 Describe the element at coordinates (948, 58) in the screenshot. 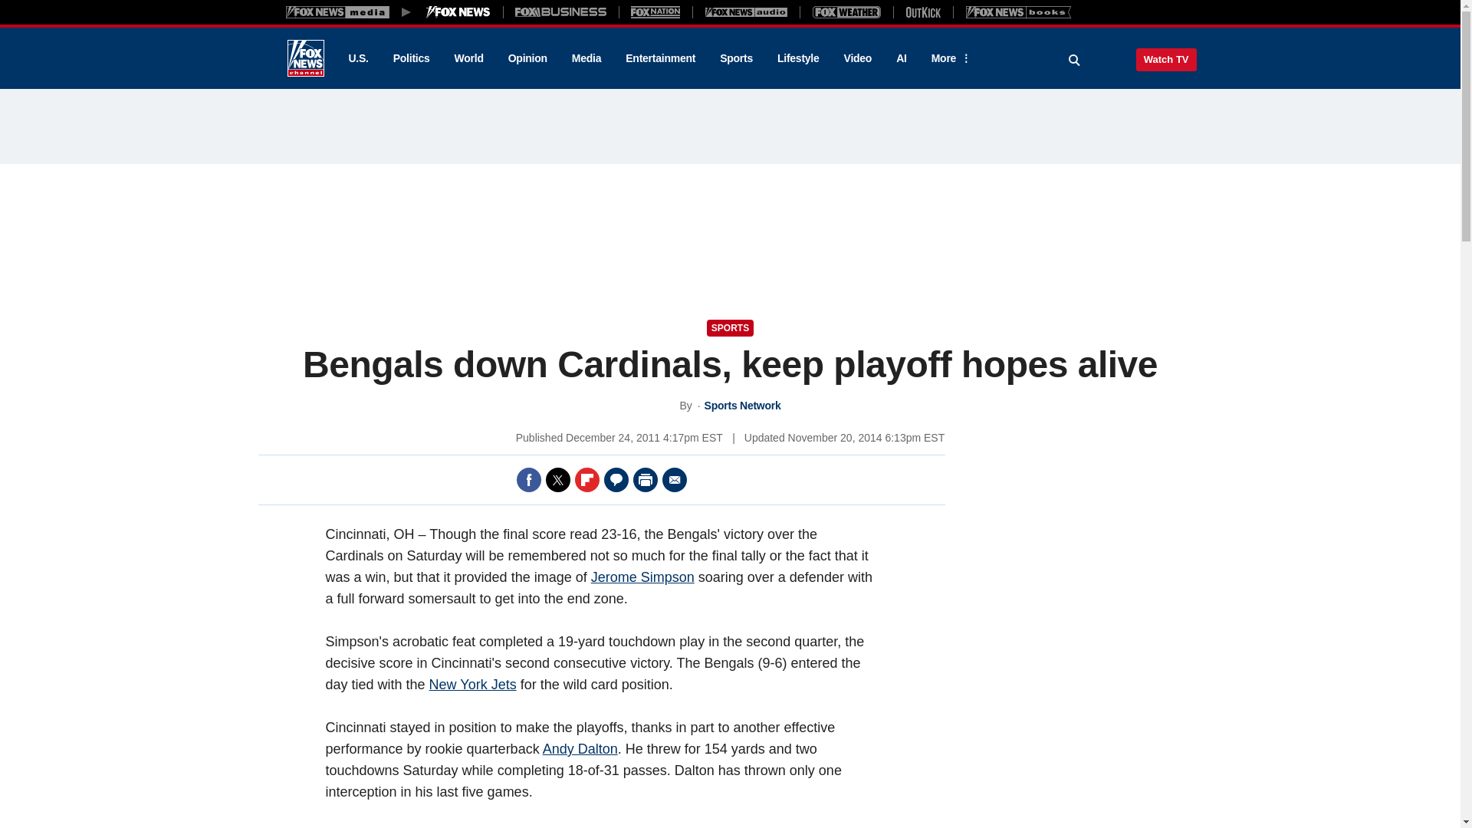

I see `More` at that location.